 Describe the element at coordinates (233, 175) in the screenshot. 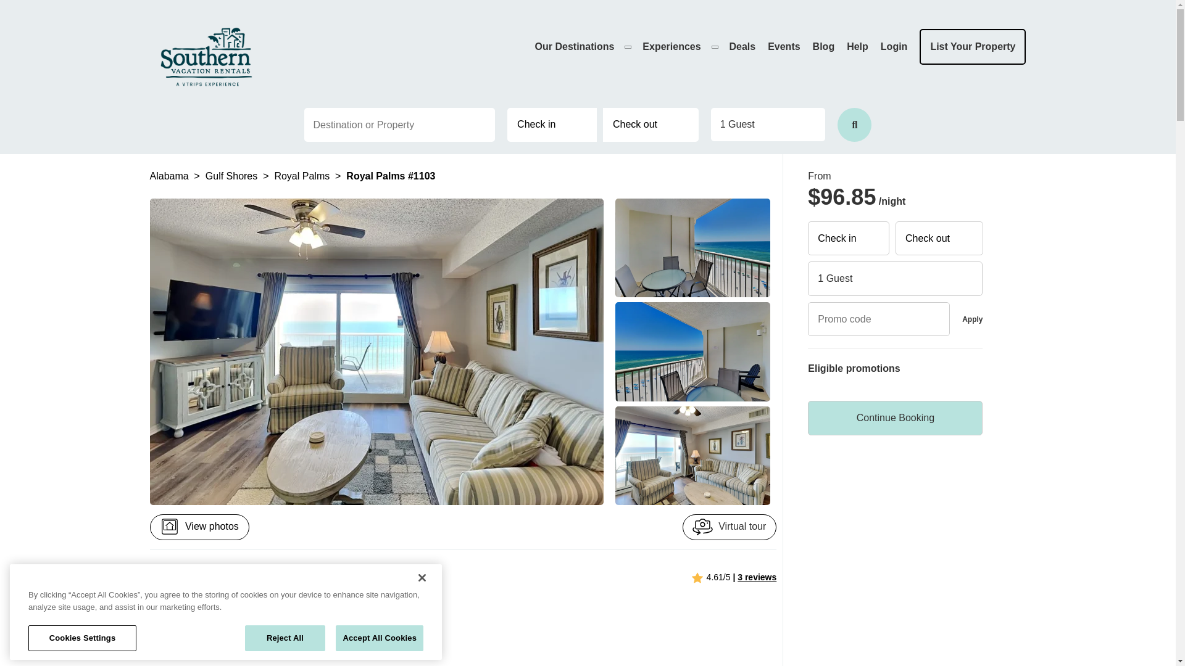

I see `Gulf Shores` at that location.